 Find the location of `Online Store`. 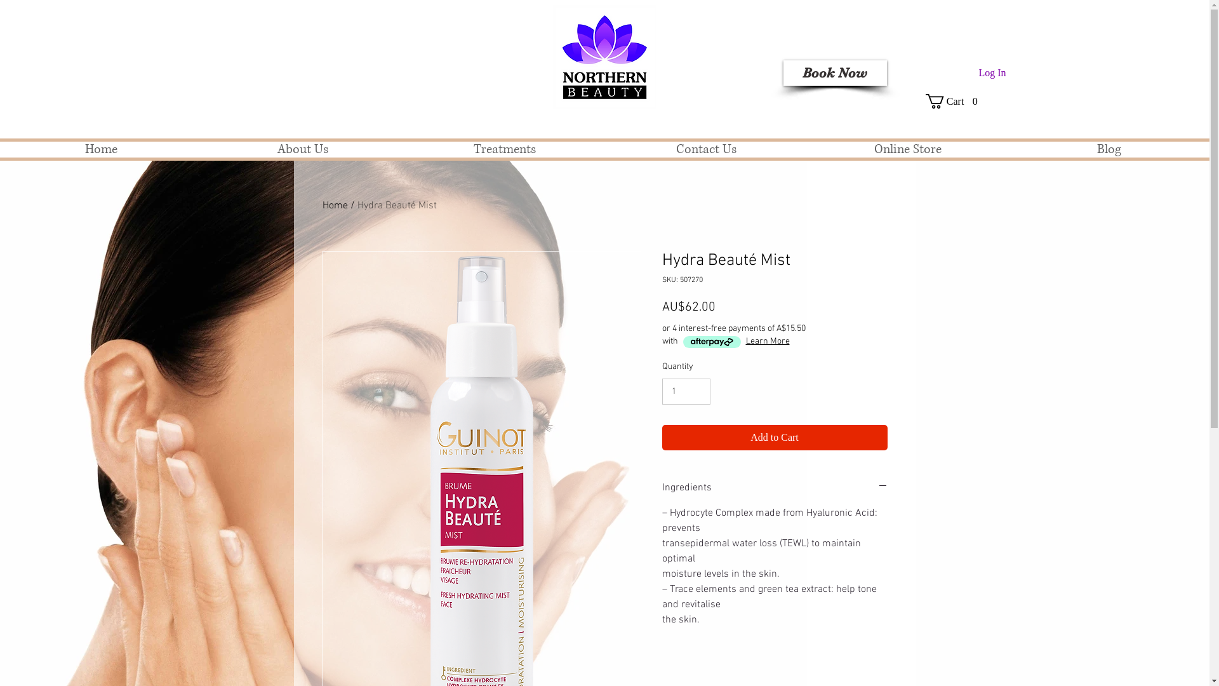

Online Store is located at coordinates (908, 150).